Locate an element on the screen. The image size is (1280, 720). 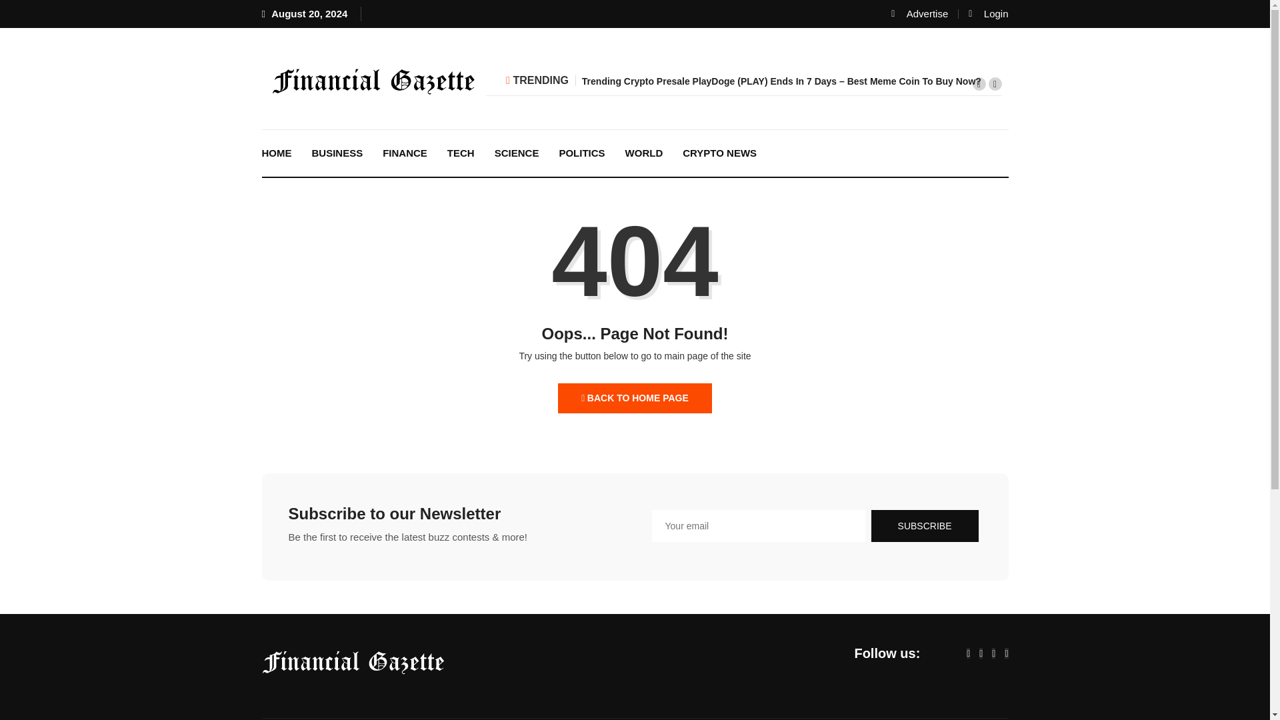
Subscribe is located at coordinates (925, 525).